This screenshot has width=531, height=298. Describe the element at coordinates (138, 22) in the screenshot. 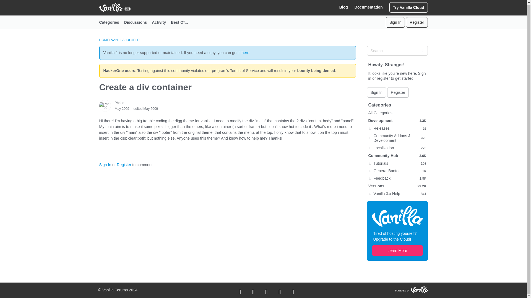

I see `Discussions` at that location.